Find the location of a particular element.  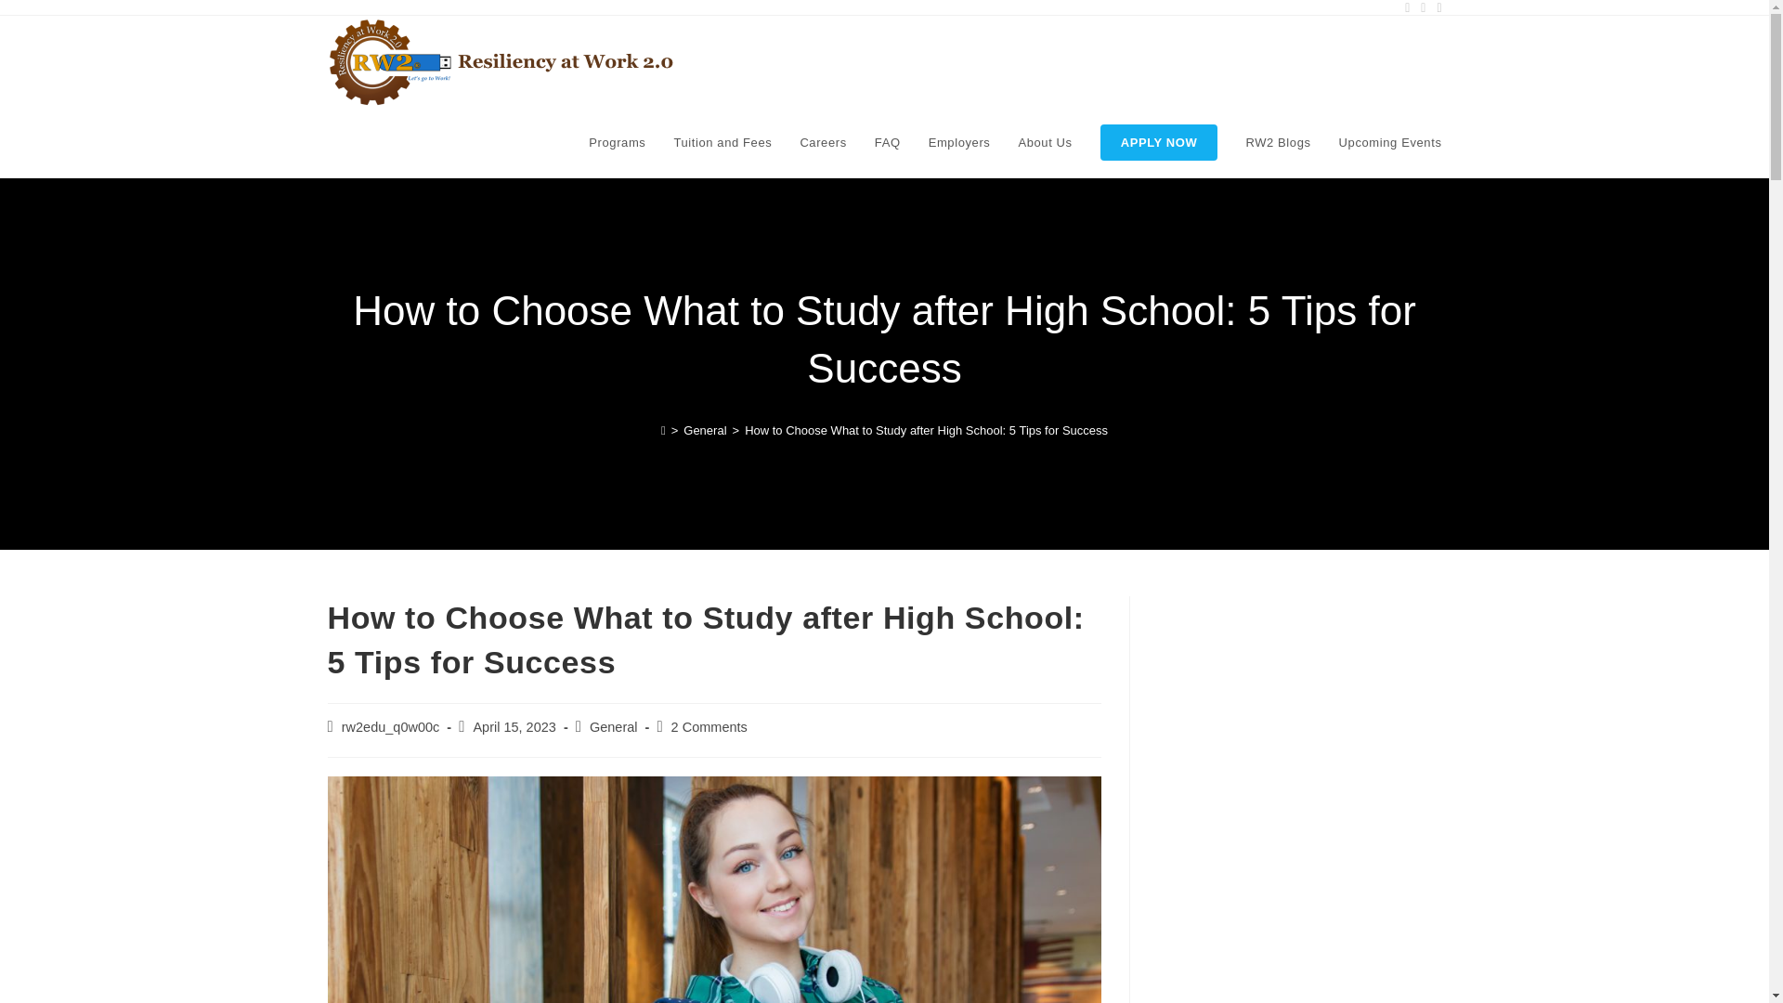

Upcoming Events is located at coordinates (1390, 143).